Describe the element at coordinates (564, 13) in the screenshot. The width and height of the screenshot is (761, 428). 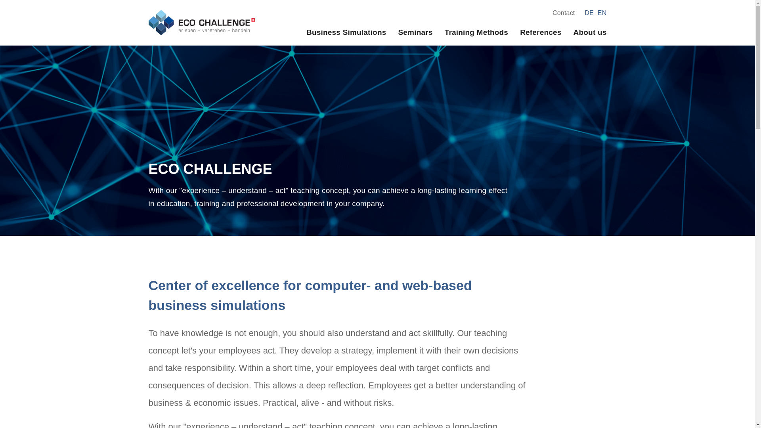
I see `Contact` at that location.